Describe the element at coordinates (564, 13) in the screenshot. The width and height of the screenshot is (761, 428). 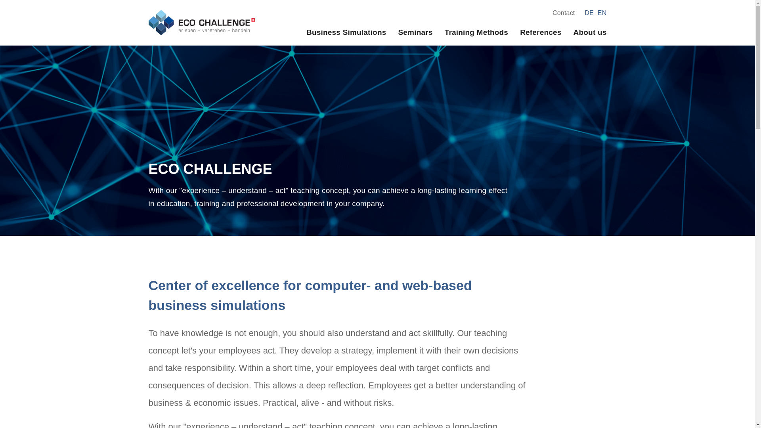
I see `Contact` at that location.